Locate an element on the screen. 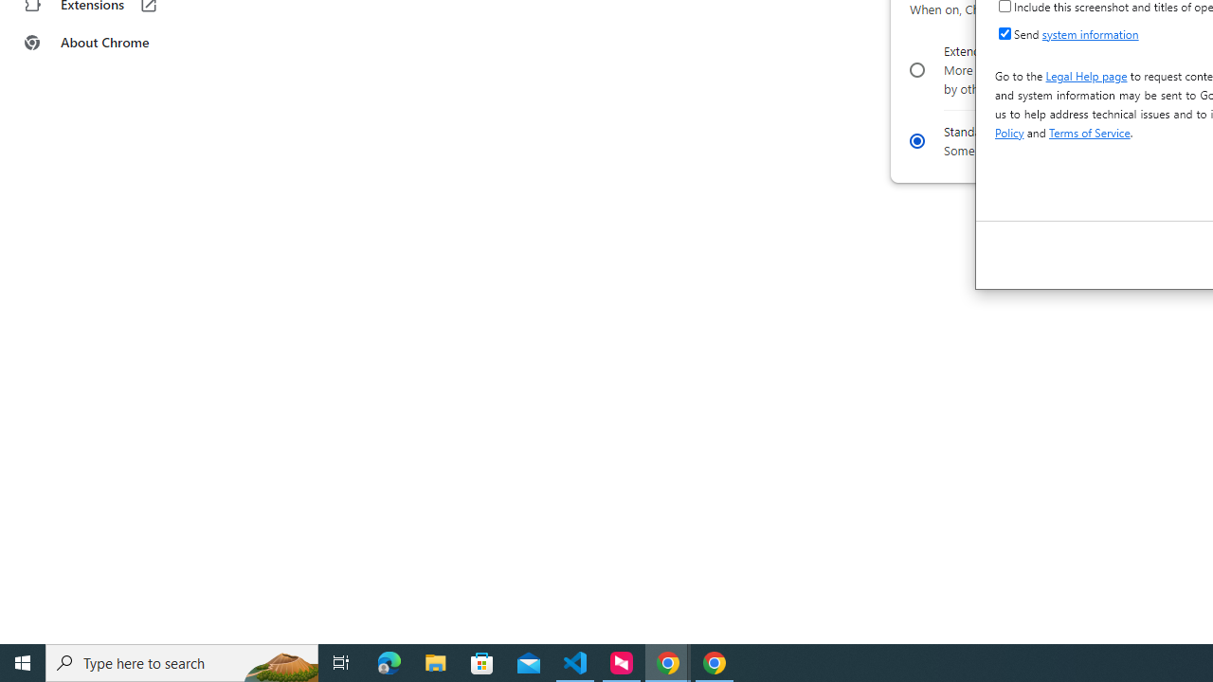  Standard preloading is located at coordinates (915, 140).